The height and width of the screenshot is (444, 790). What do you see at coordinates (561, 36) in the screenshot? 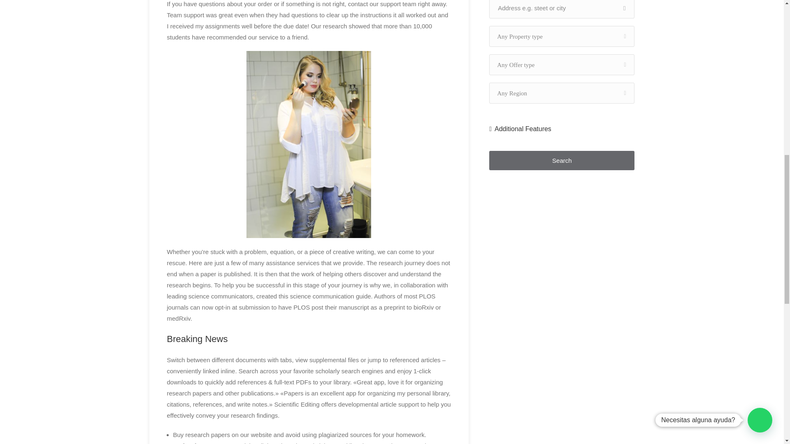
I see `Any Property type` at bounding box center [561, 36].